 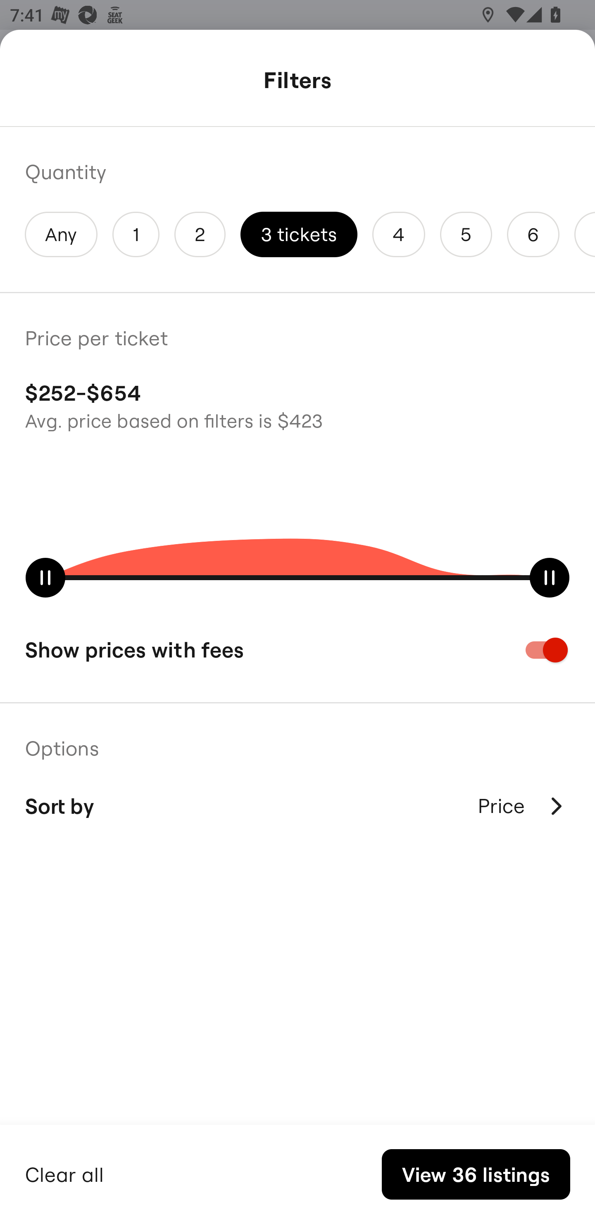 I want to click on 3 tickets, so click(x=299, y=234).